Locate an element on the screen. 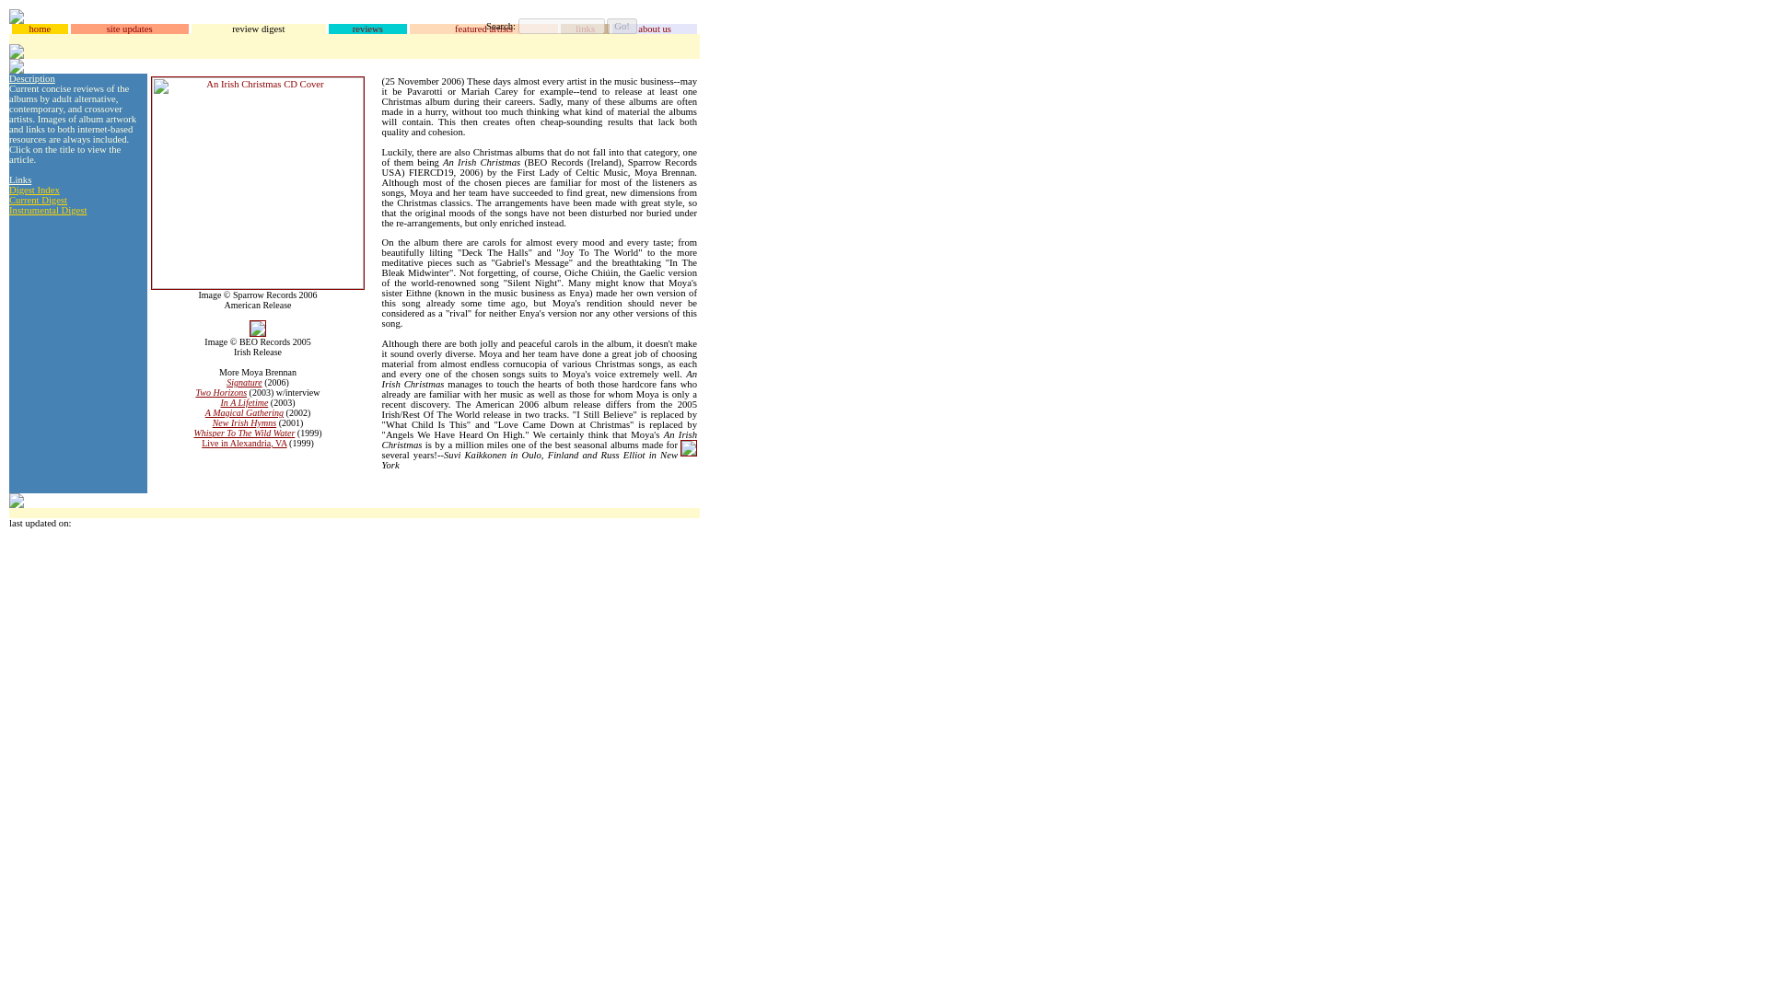  Go! is located at coordinates (621, 26).